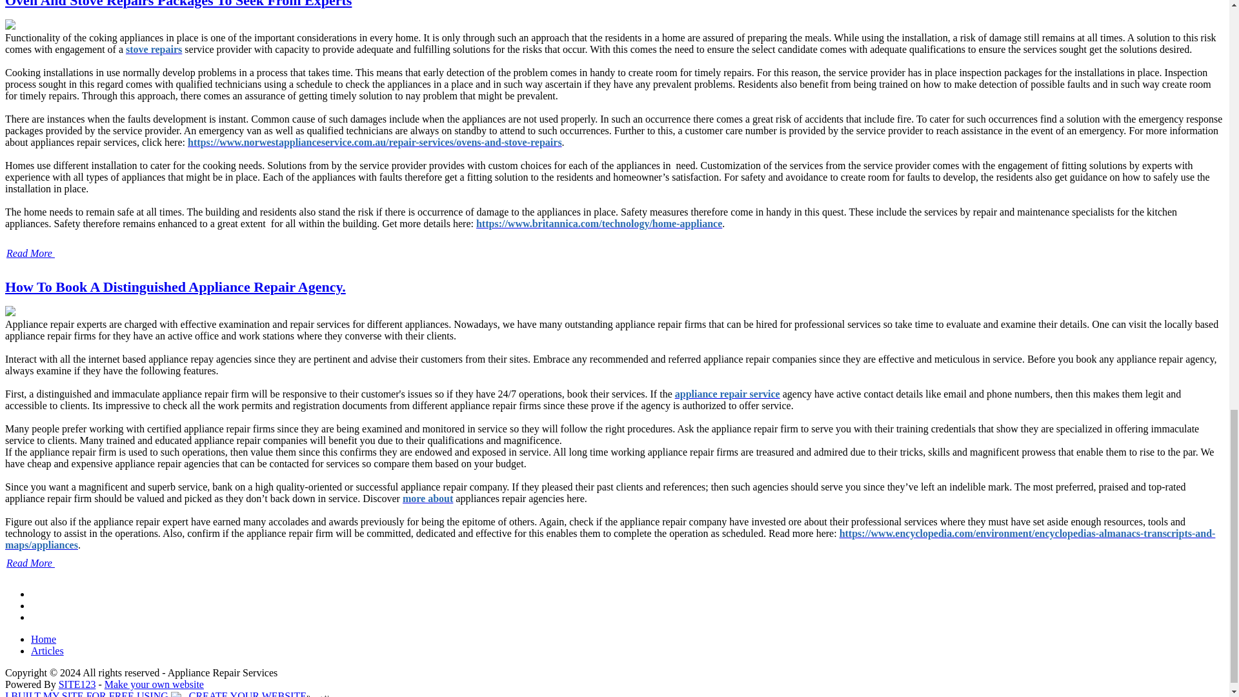 This screenshot has height=697, width=1239. Describe the element at coordinates (43, 639) in the screenshot. I see `Home` at that location.